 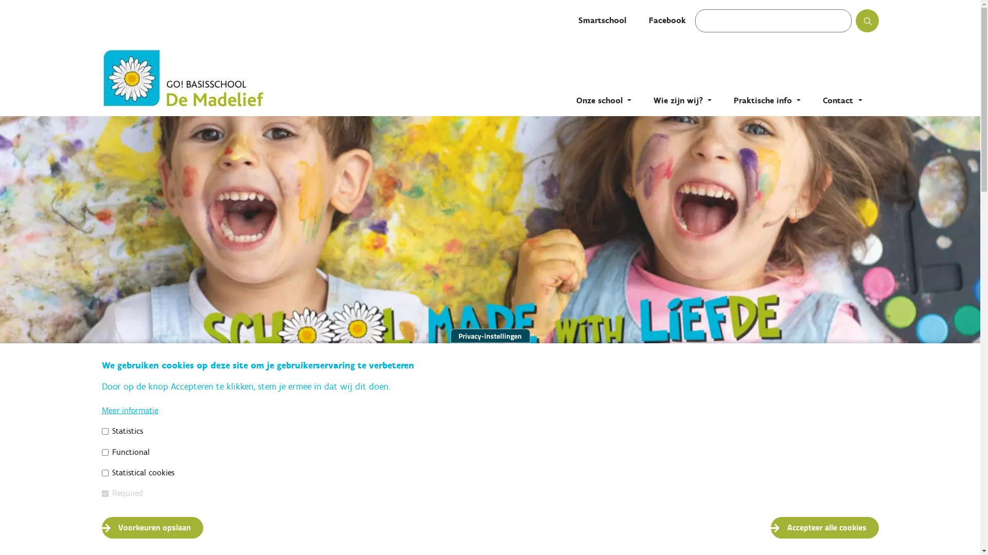 What do you see at coordinates (130, 410) in the screenshot?
I see `Meer informatie` at bounding box center [130, 410].